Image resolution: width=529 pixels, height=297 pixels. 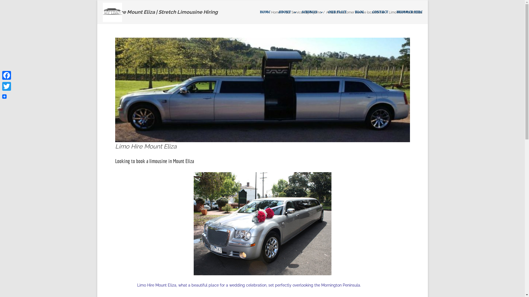 I want to click on OUR FLEET, so click(x=337, y=12).